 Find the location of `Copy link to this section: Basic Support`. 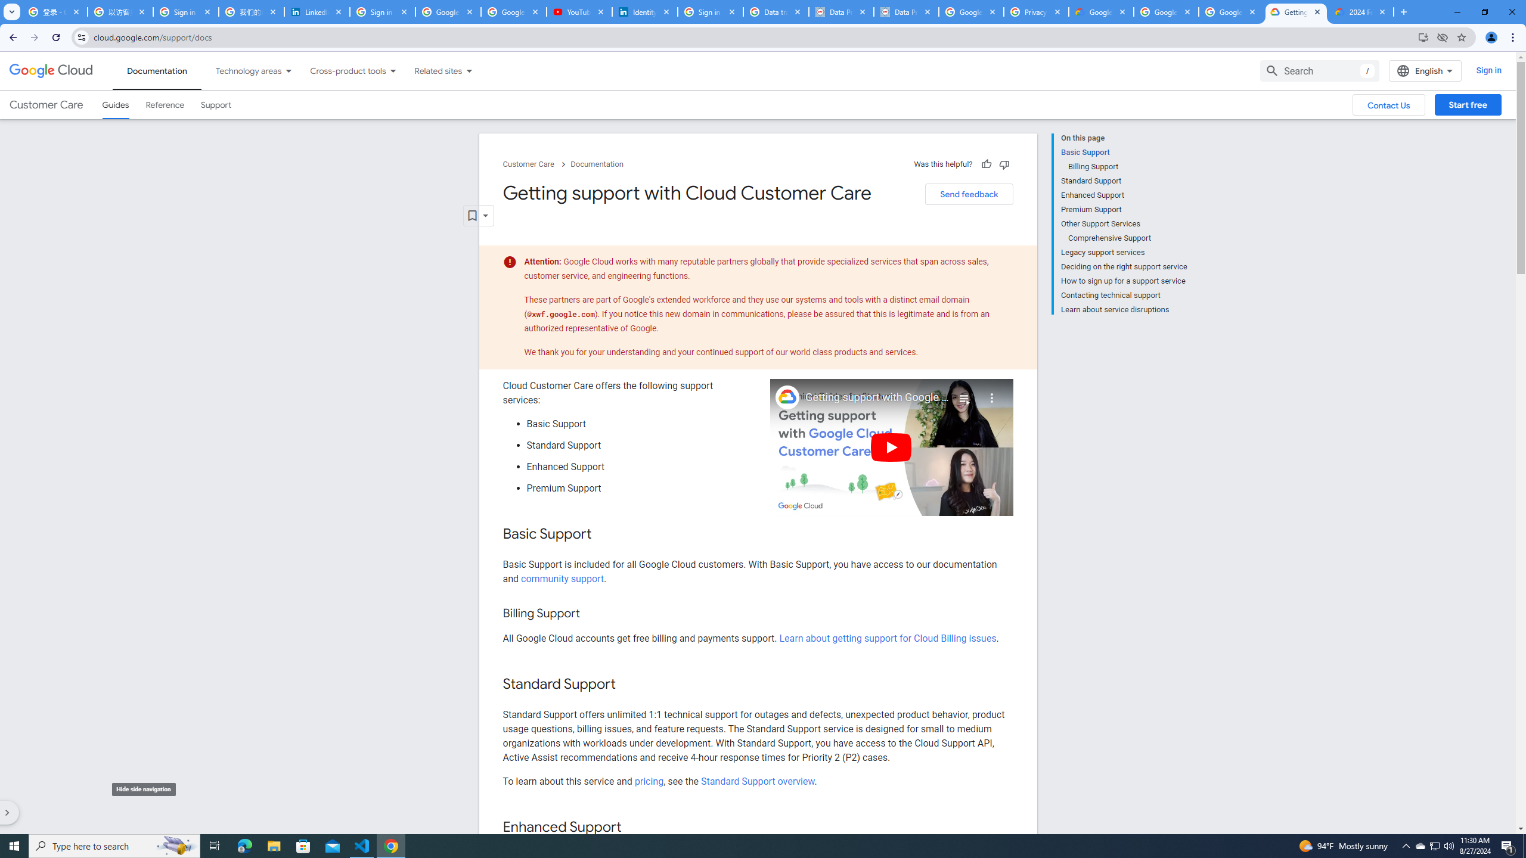

Copy link to this section: Basic Support is located at coordinates (604, 535).